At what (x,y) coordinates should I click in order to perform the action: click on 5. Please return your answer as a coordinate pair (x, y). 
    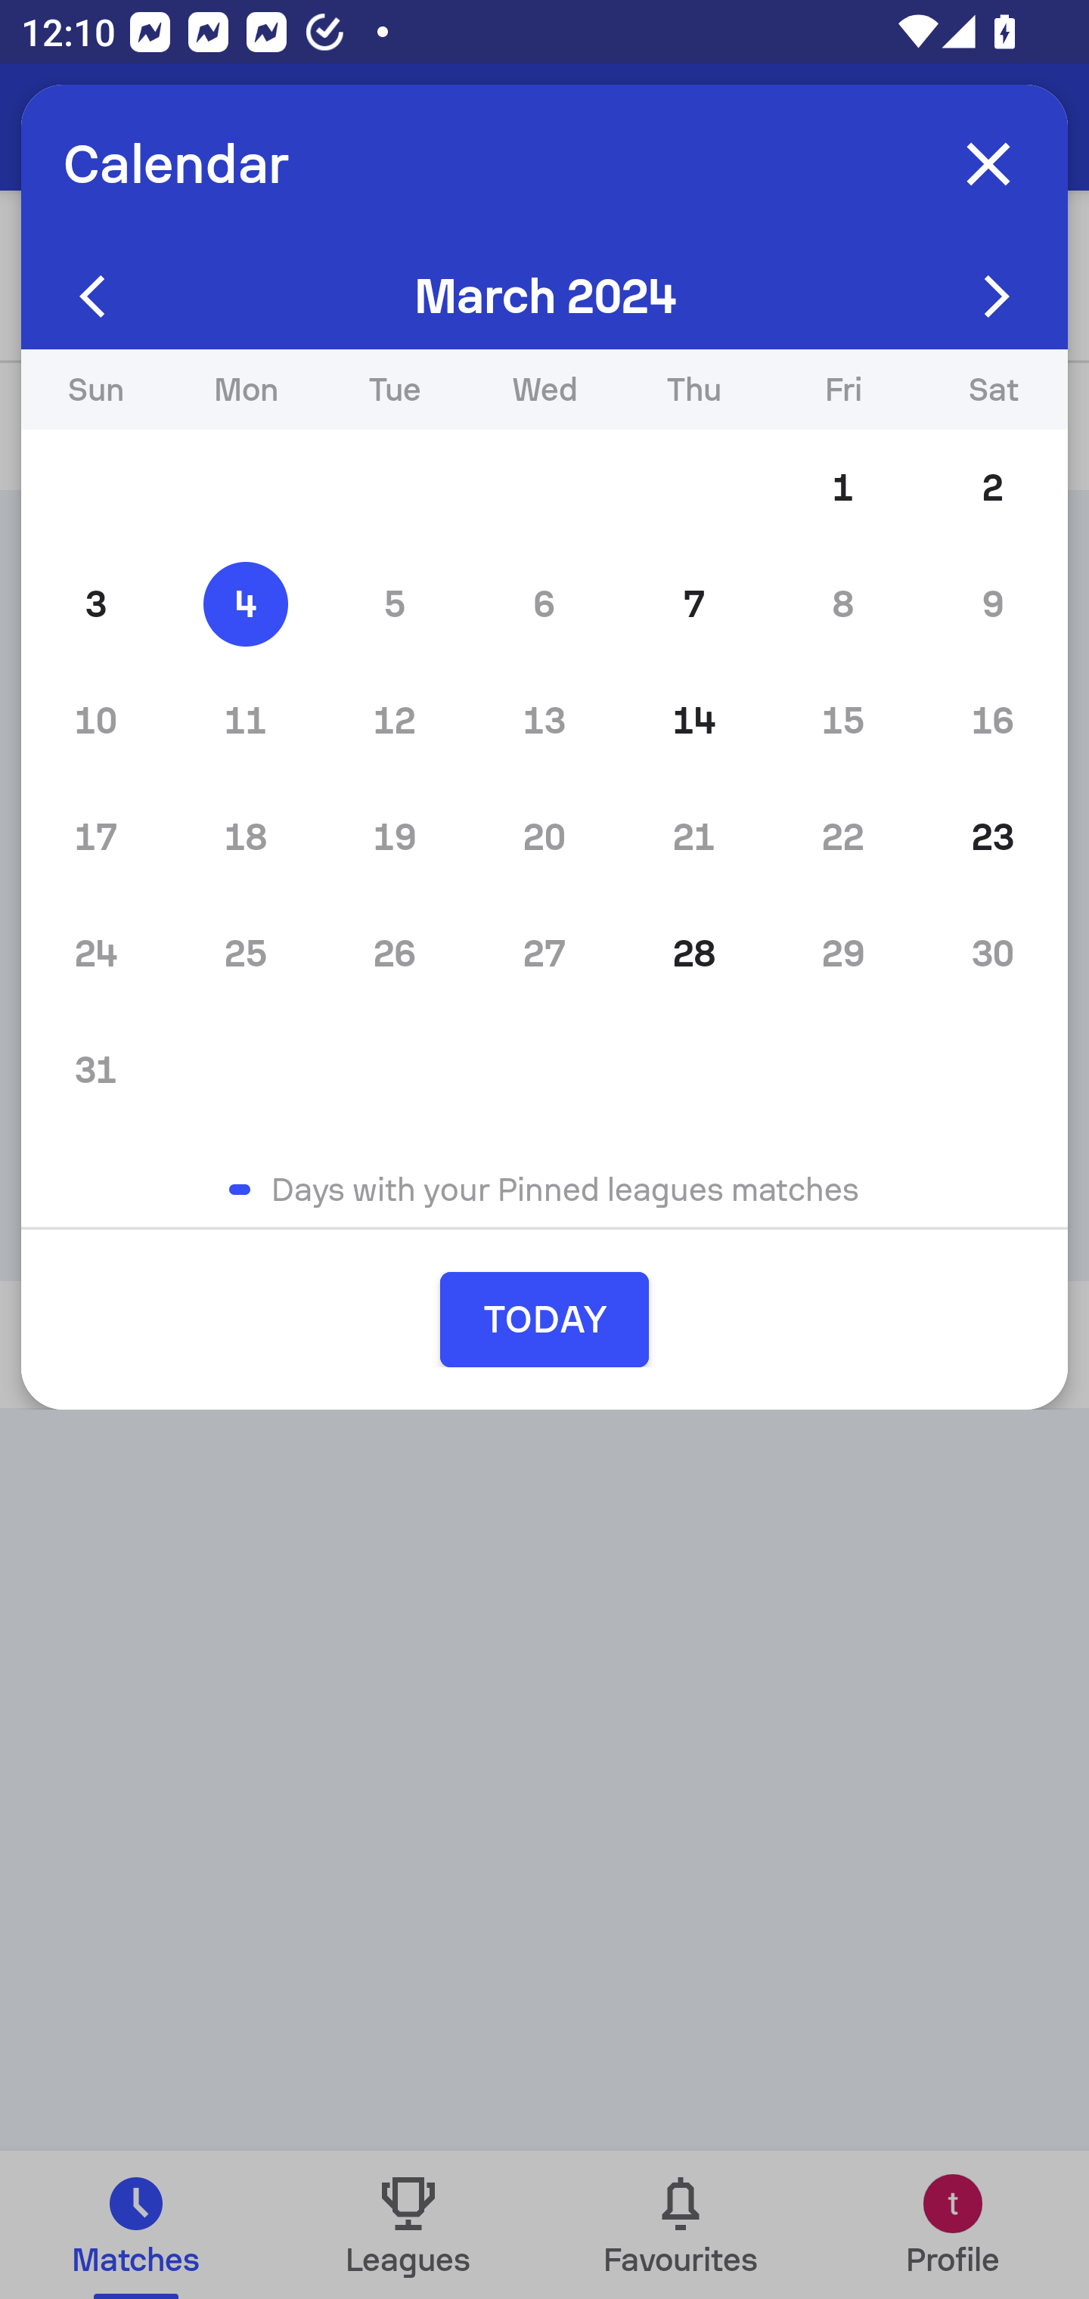
    Looking at the image, I should click on (395, 604).